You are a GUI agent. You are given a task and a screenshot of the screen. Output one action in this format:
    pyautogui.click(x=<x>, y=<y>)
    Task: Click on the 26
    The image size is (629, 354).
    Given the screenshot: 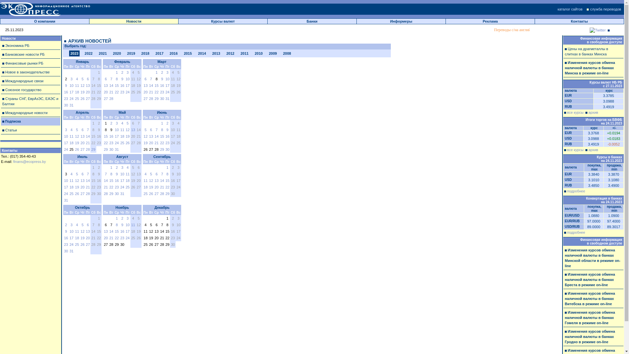 What is the action you would take?
    pyautogui.click(x=77, y=194)
    